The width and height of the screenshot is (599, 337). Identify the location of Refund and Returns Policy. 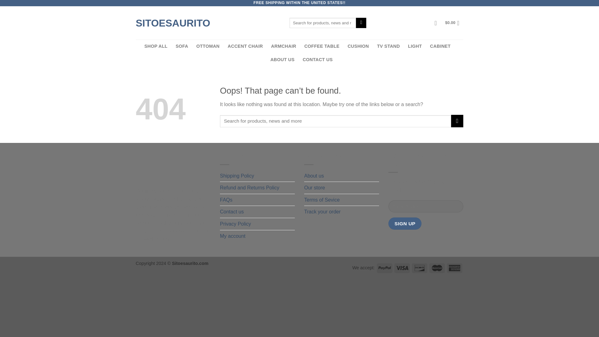
(249, 188).